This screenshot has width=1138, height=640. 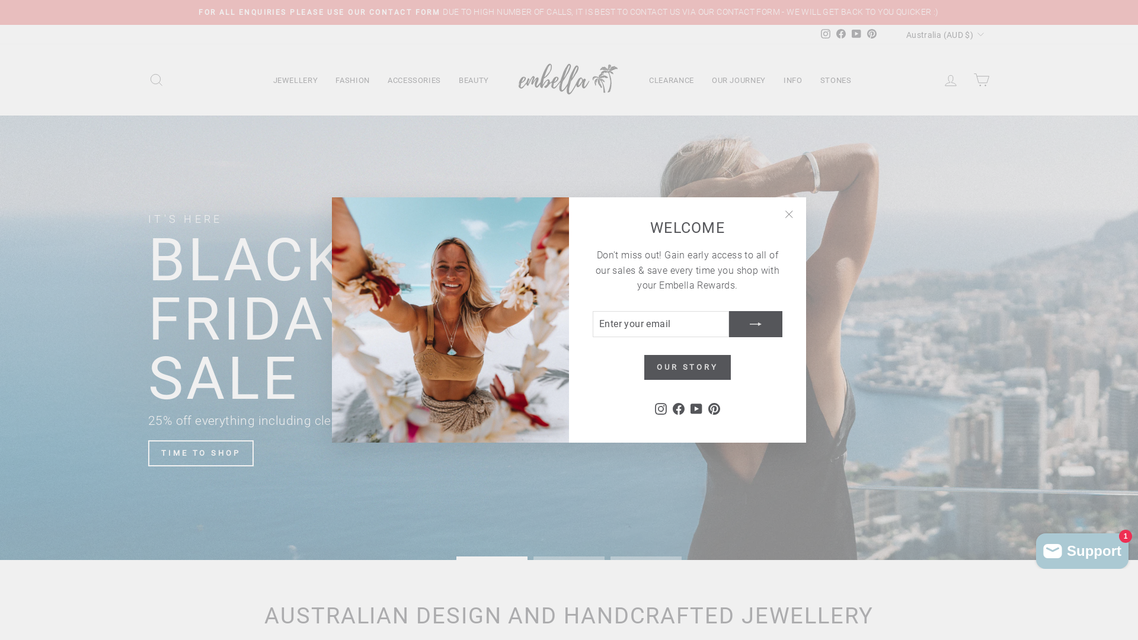 What do you see at coordinates (856, 35) in the screenshot?
I see `YouTube` at bounding box center [856, 35].